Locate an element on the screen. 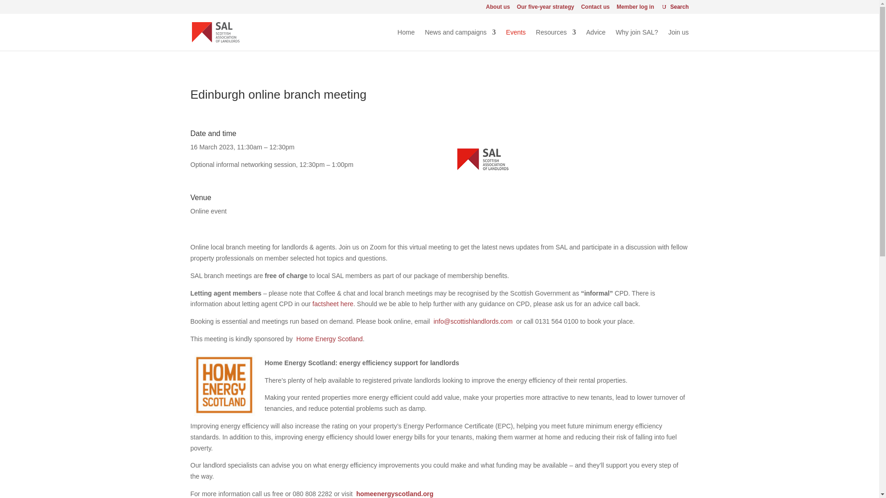 This screenshot has width=886, height=498. Resources is located at coordinates (556, 40).